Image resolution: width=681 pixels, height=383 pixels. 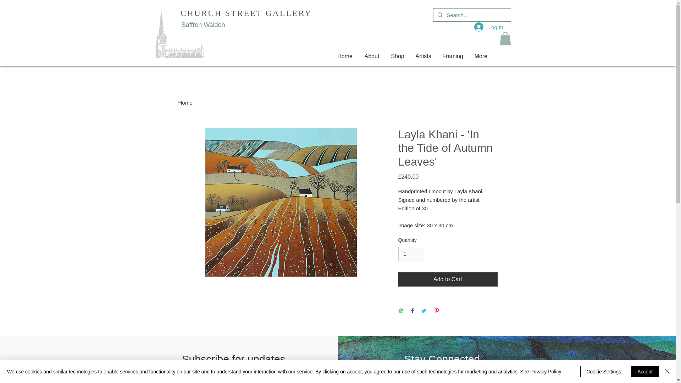 I want to click on Framing, so click(x=453, y=56).